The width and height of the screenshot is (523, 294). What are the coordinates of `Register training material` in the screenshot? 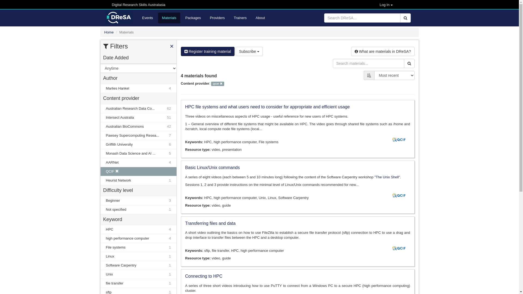 It's located at (208, 51).